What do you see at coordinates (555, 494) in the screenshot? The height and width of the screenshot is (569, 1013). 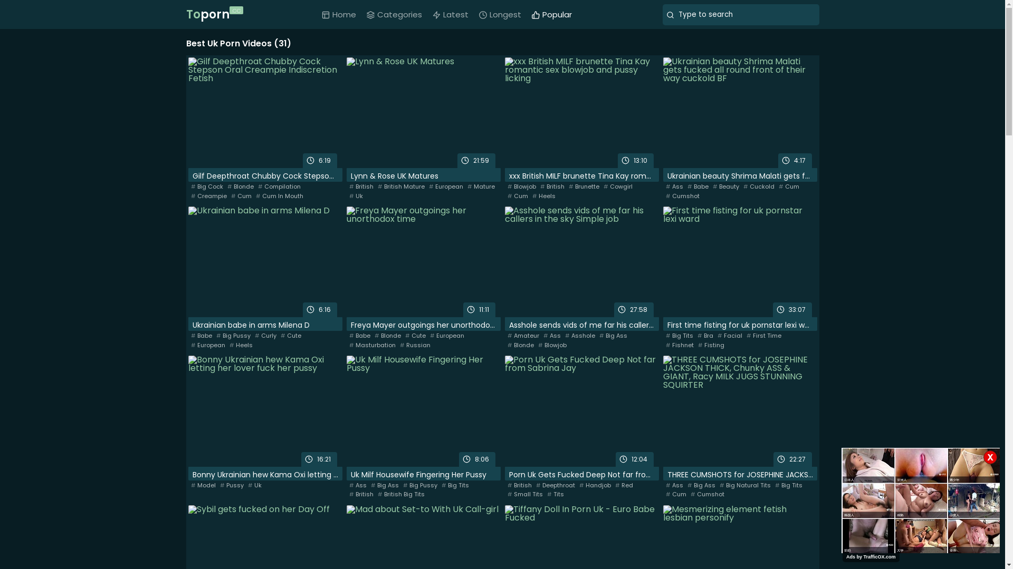 I see `Tits` at bounding box center [555, 494].